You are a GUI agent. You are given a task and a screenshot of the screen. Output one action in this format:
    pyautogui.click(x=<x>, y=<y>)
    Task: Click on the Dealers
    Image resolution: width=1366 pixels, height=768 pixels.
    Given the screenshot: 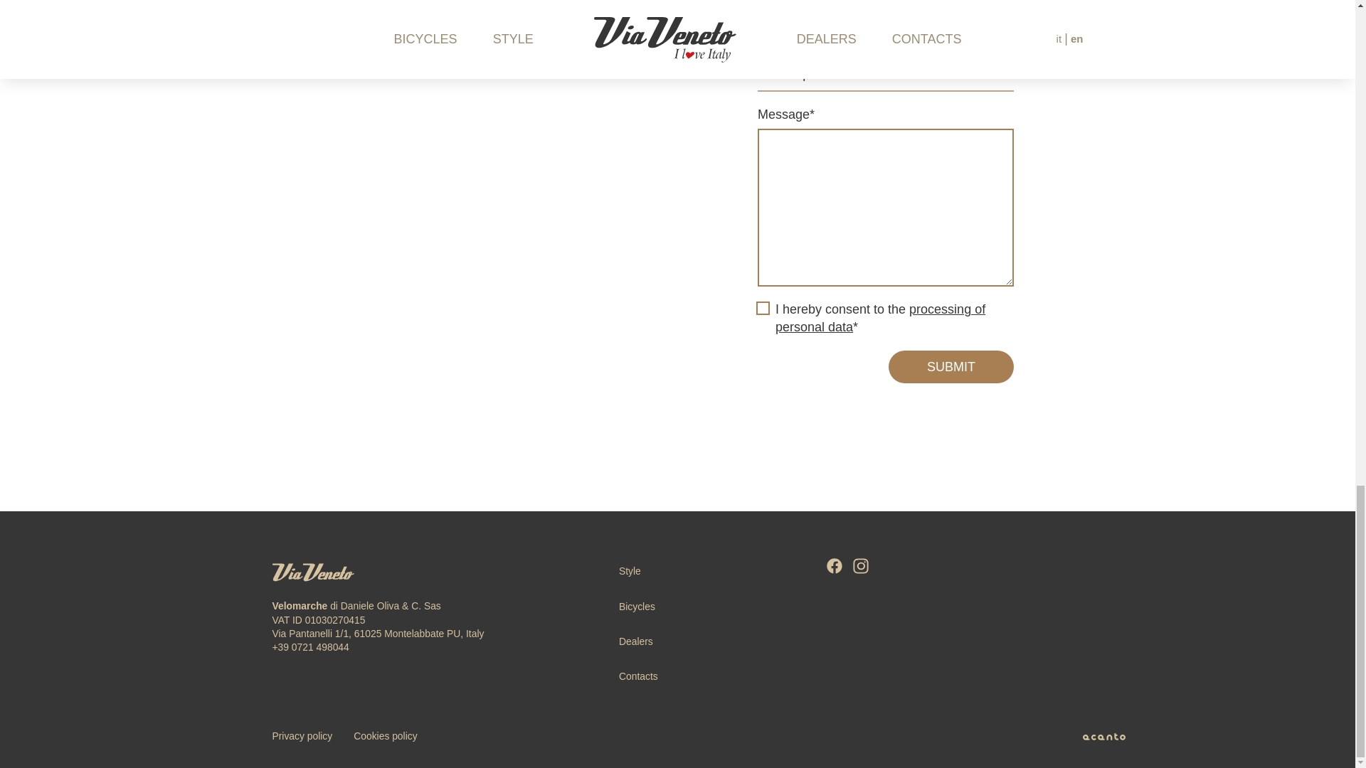 What is the action you would take?
    pyautogui.click(x=635, y=641)
    